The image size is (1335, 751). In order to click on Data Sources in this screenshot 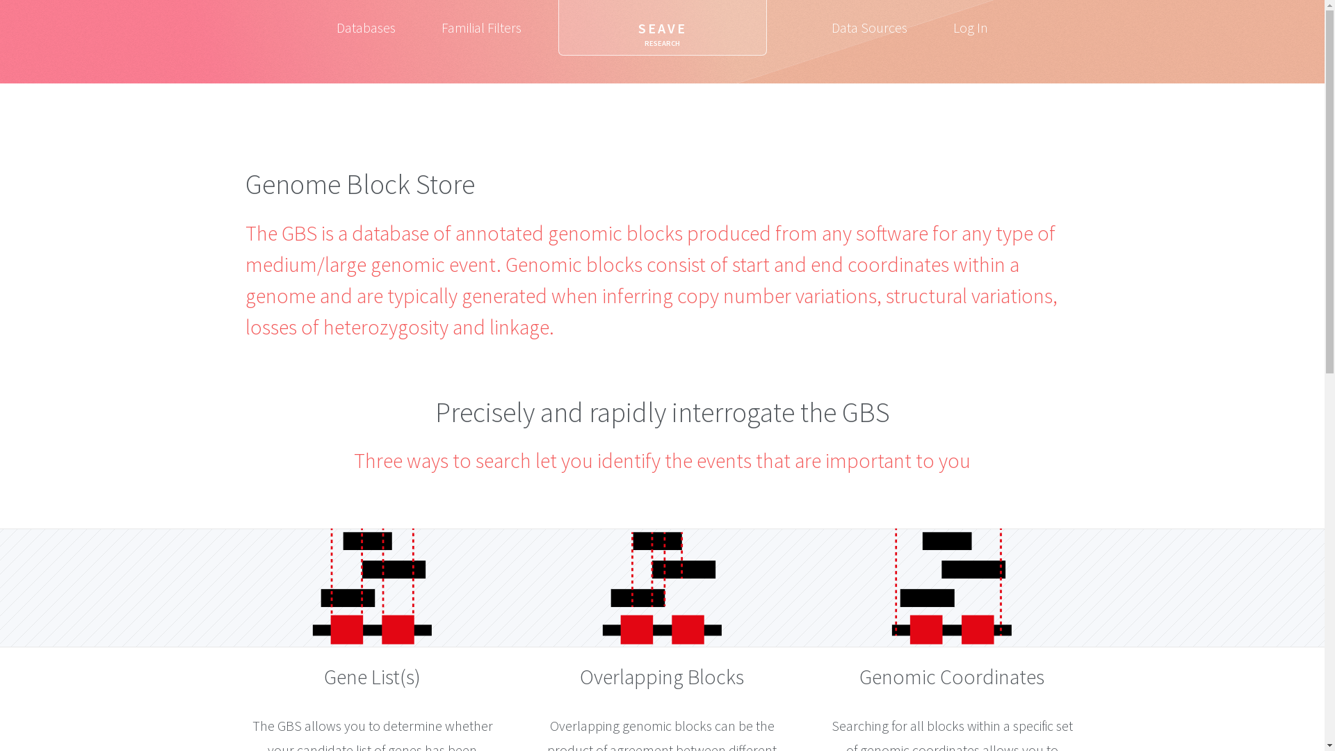, I will do `click(869, 28)`.